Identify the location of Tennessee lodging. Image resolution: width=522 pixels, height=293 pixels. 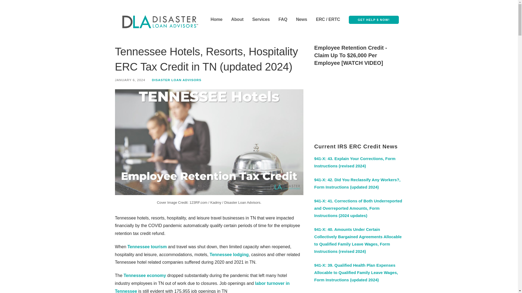
(229, 254).